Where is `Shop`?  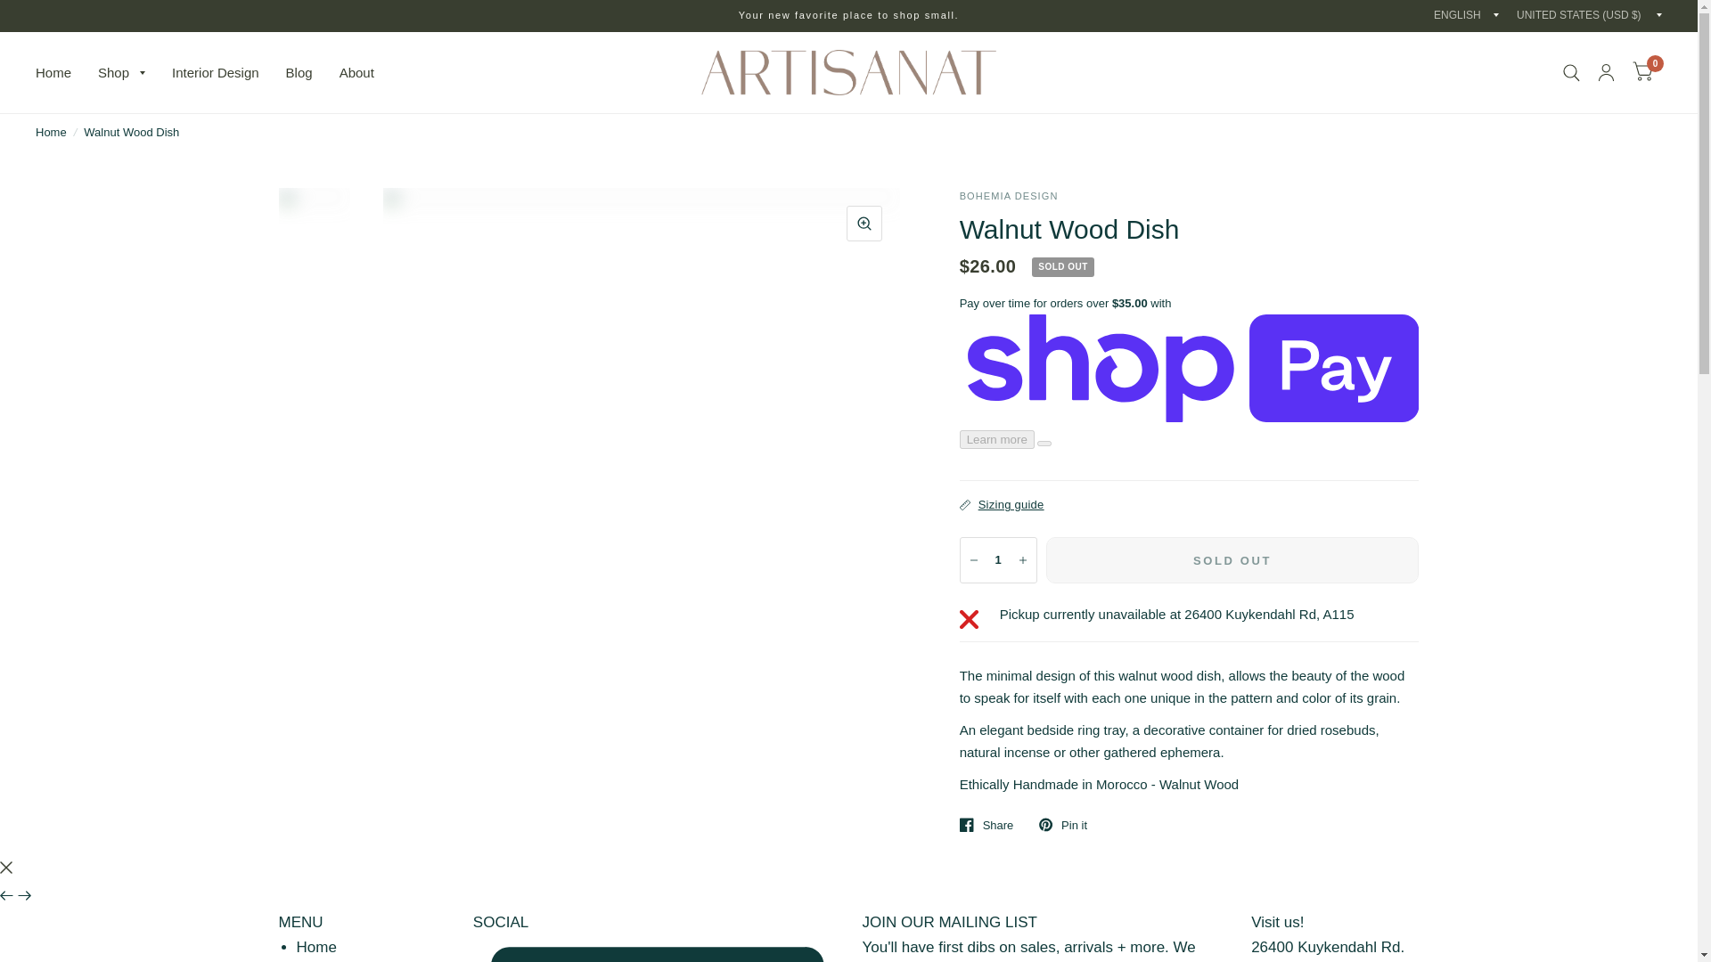
Shop is located at coordinates (121, 73).